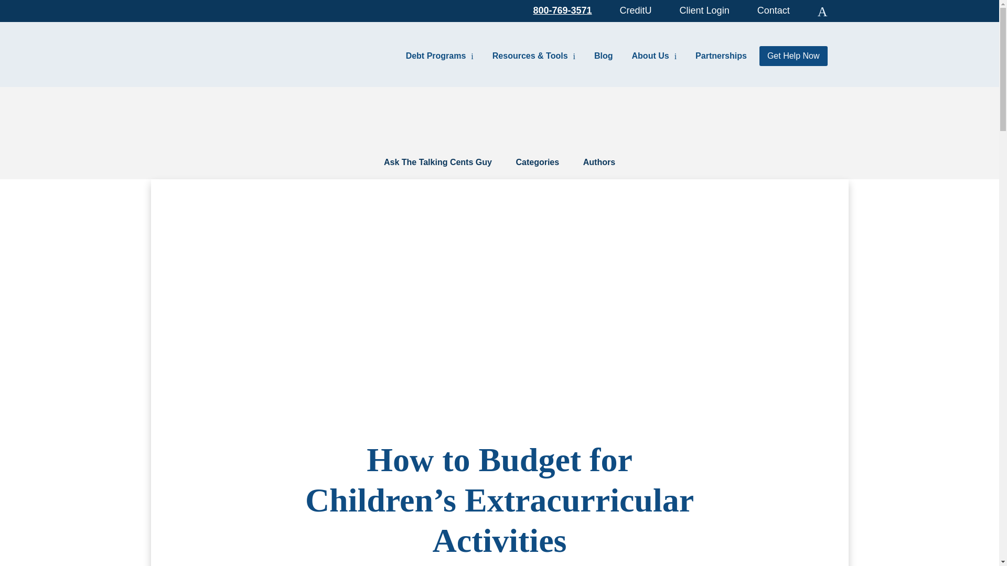  What do you see at coordinates (773, 9) in the screenshot?
I see `Contact` at bounding box center [773, 9].